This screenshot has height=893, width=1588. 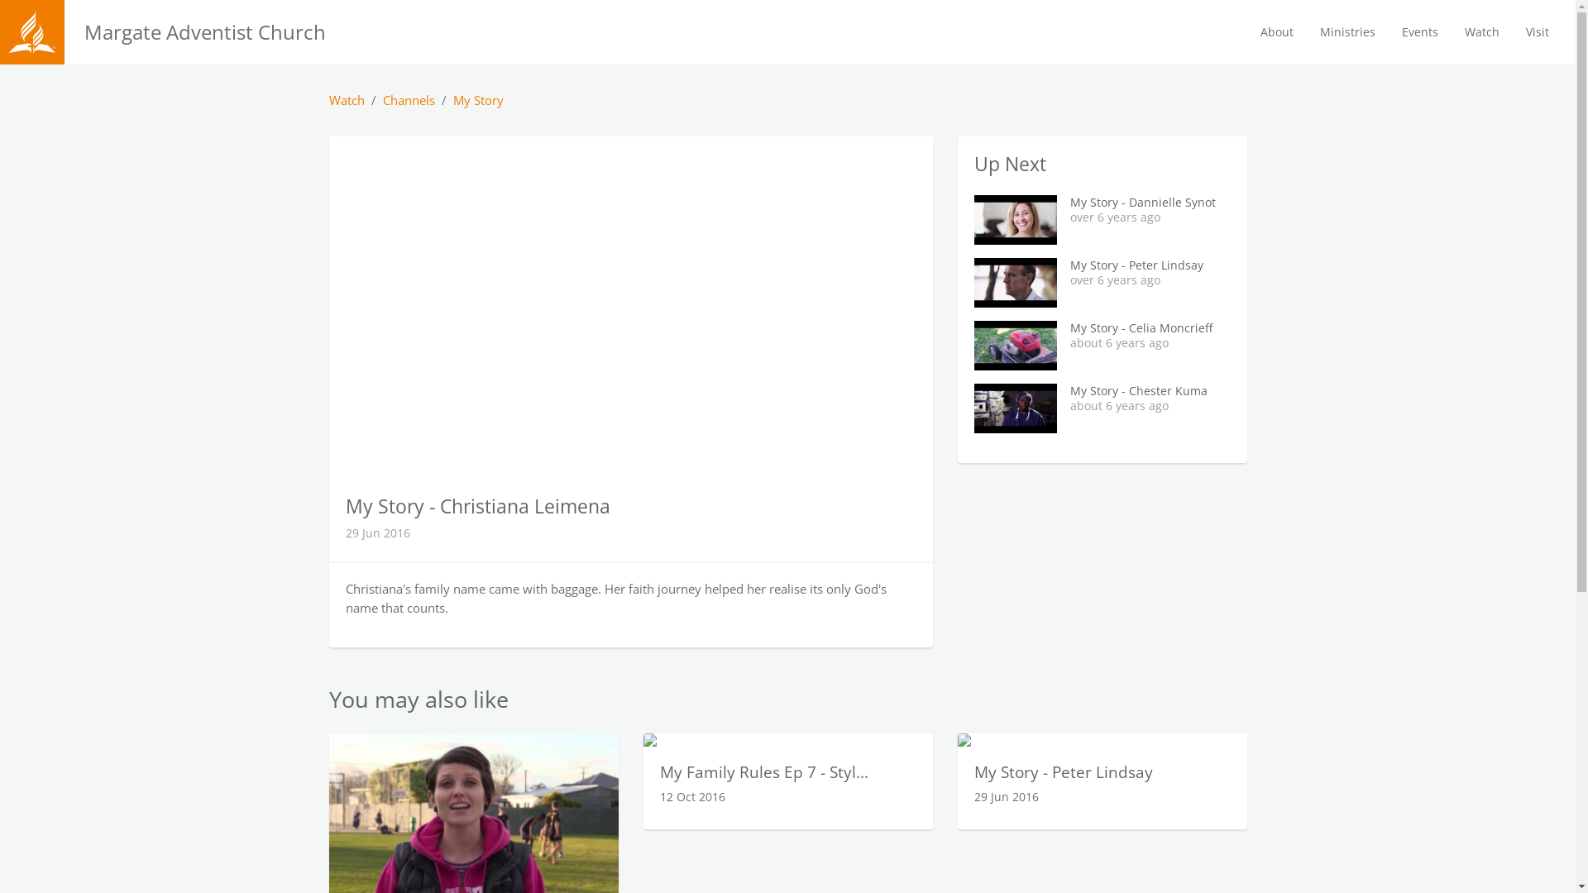 I want to click on Watch, so click(x=347, y=100).